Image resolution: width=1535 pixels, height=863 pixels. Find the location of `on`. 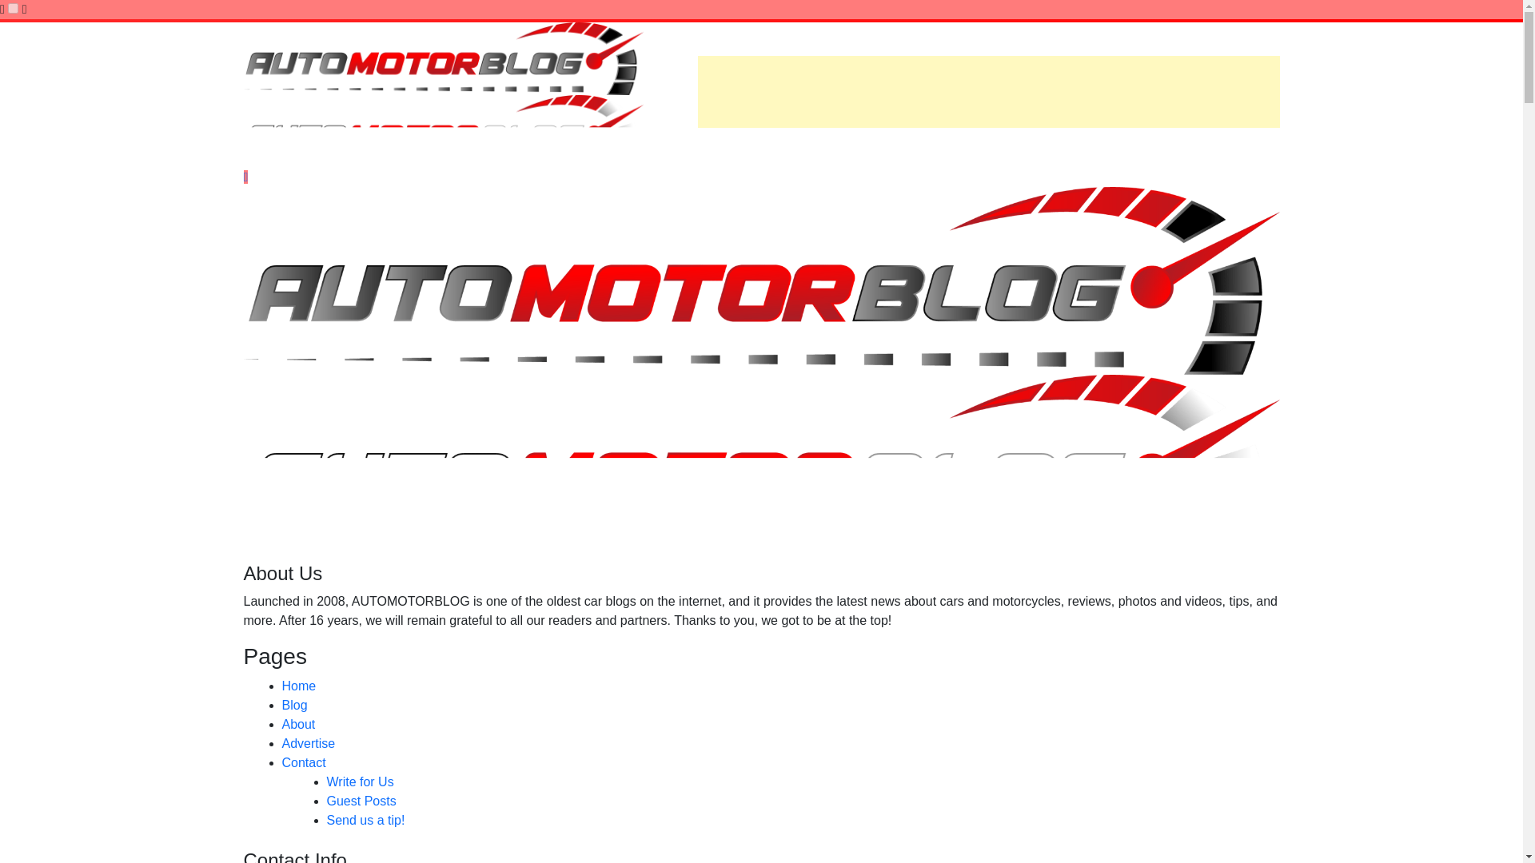

on is located at coordinates (13, 8).